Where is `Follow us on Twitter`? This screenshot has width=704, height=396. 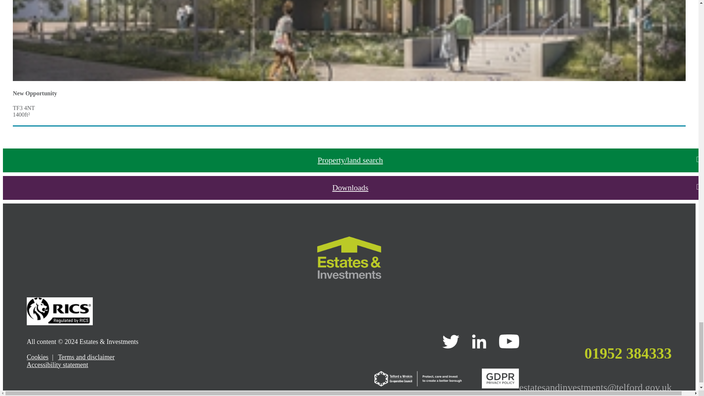 Follow us on Twitter is located at coordinates (451, 346).